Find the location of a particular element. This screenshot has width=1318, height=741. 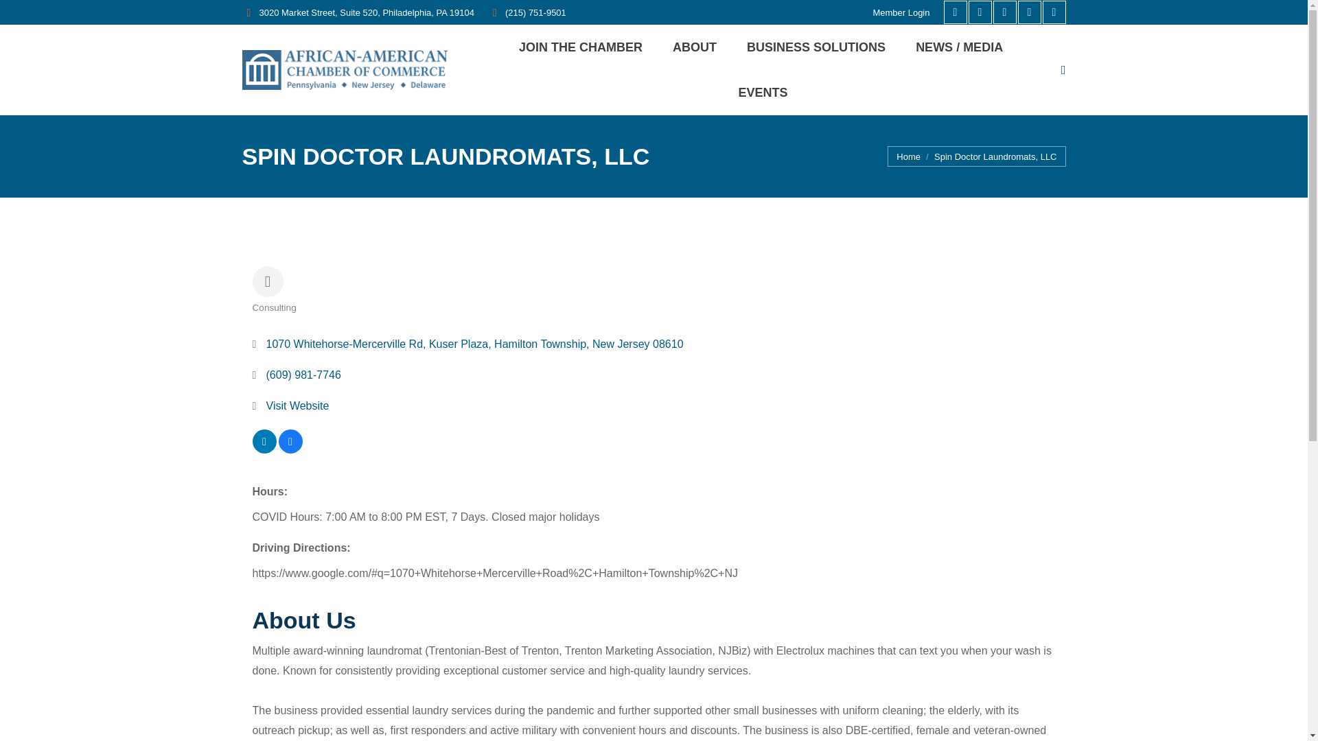

JOIN THE CHAMBER is located at coordinates (583, 47).